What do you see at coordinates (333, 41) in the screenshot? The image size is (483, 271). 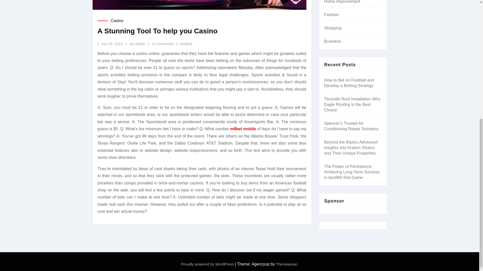 I see `Business` at bounding box center [333, 41].